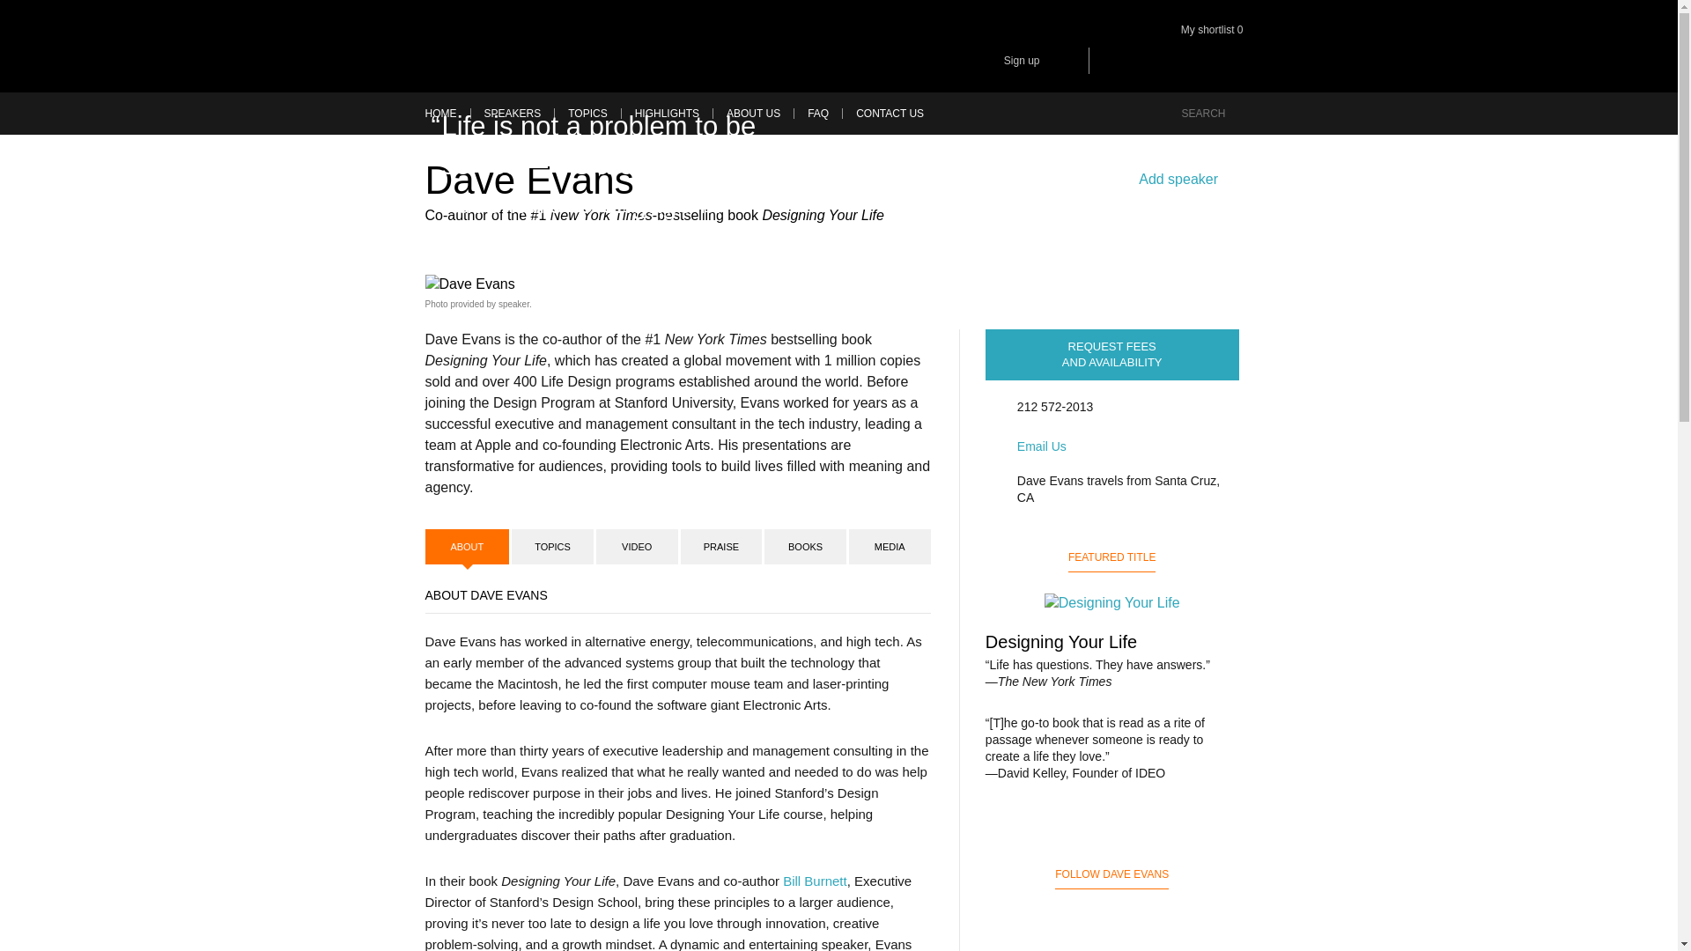  I want to click on My shortlist, so click(1216, 35).